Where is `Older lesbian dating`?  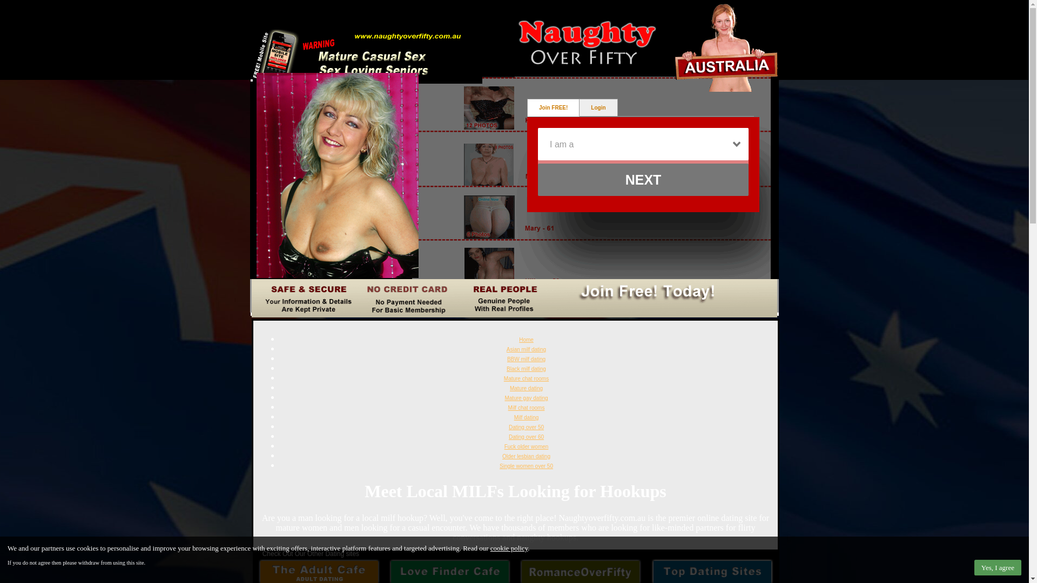 Older lesbian dating is located at coordinates (526, 457).